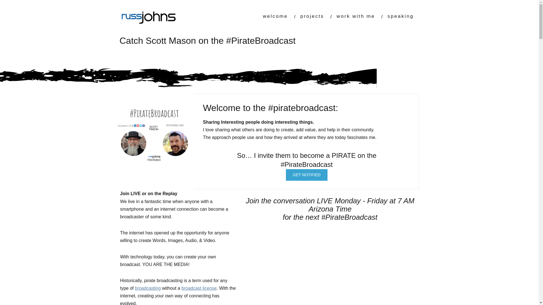 The image size is (543, 305). What do you see at coordinates (275, 16) in the screenshot?
I see `welcome` at bounding box center [275, 16].